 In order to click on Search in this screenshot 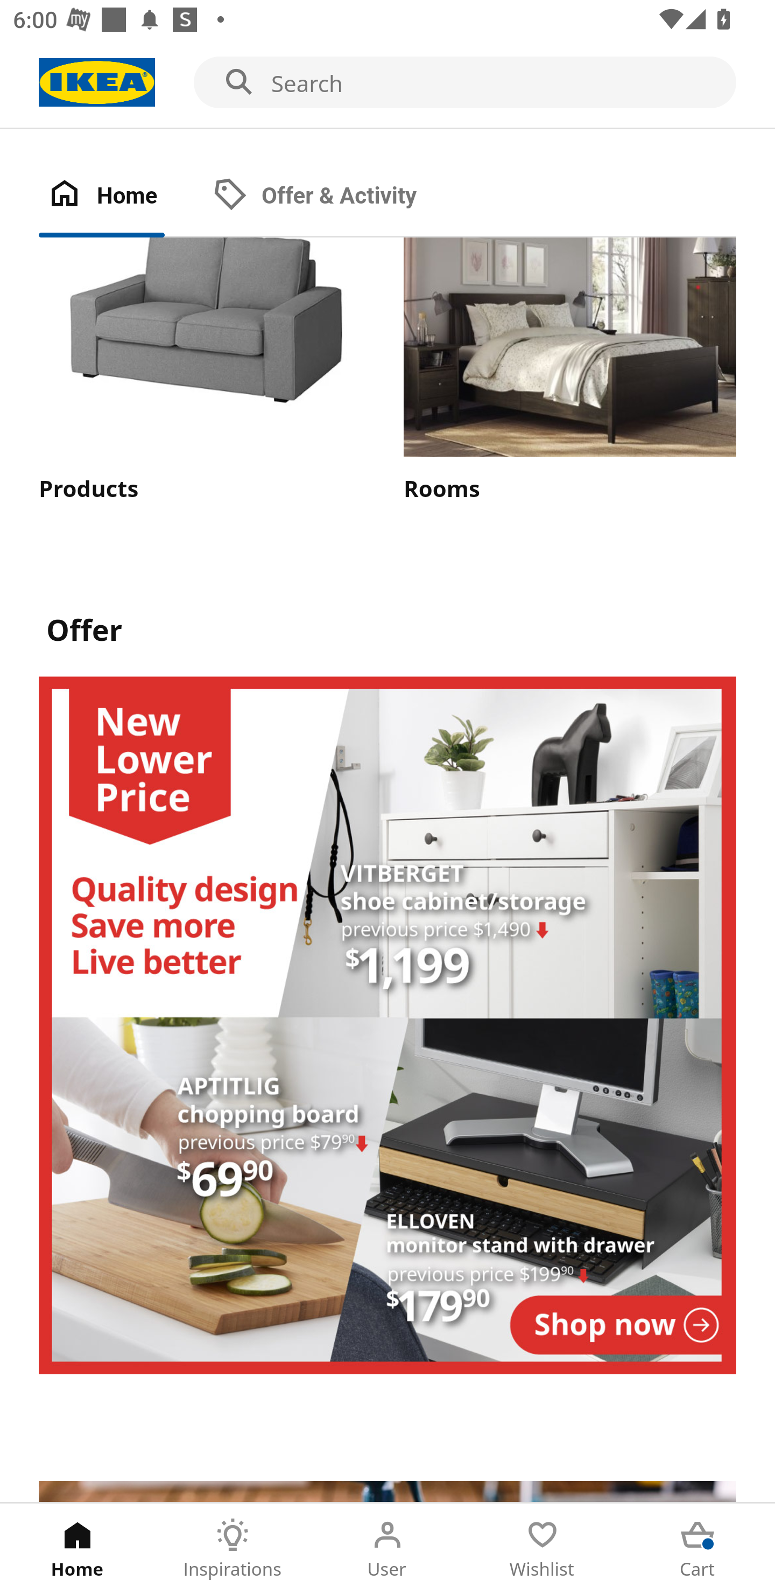, I will do `click(387, 83)`.